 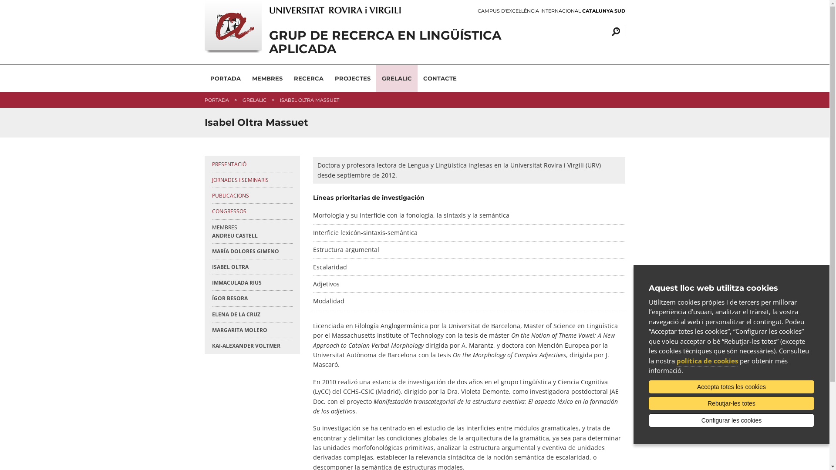 I want to click on PUBLICACIONS, so click(x=252, y=196).